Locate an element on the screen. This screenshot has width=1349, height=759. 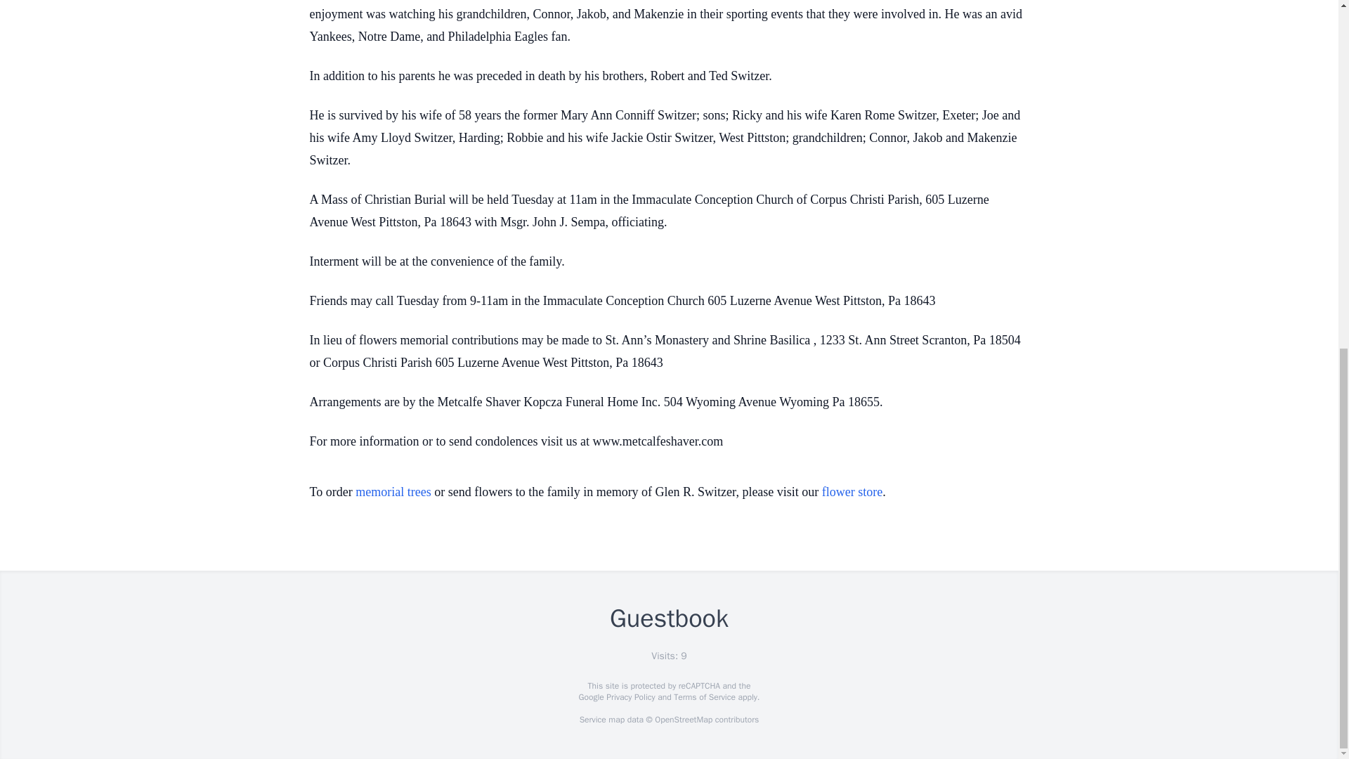
Privacy Policy is located at coordinates (630, 697).